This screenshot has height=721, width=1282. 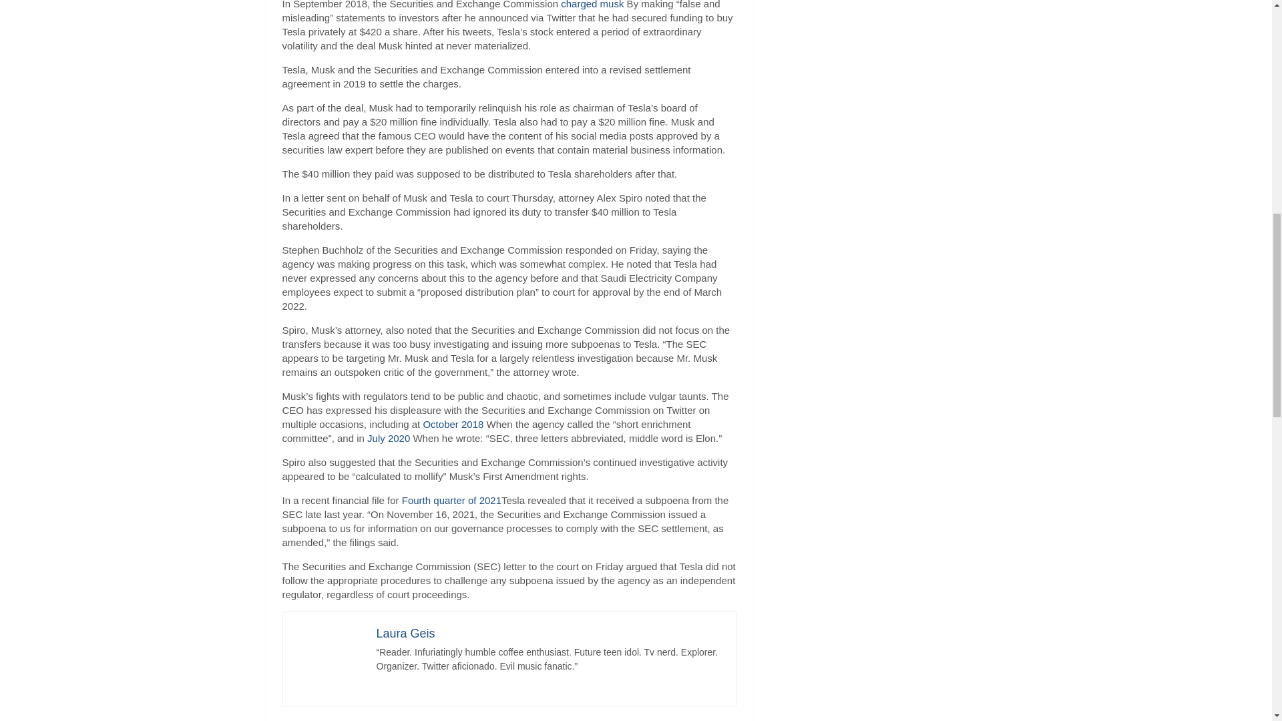 What do you see at coordinates (451, 500) in the screenshot?
I see `Fourth quarter of 2021` at bounding box center [451, 500].